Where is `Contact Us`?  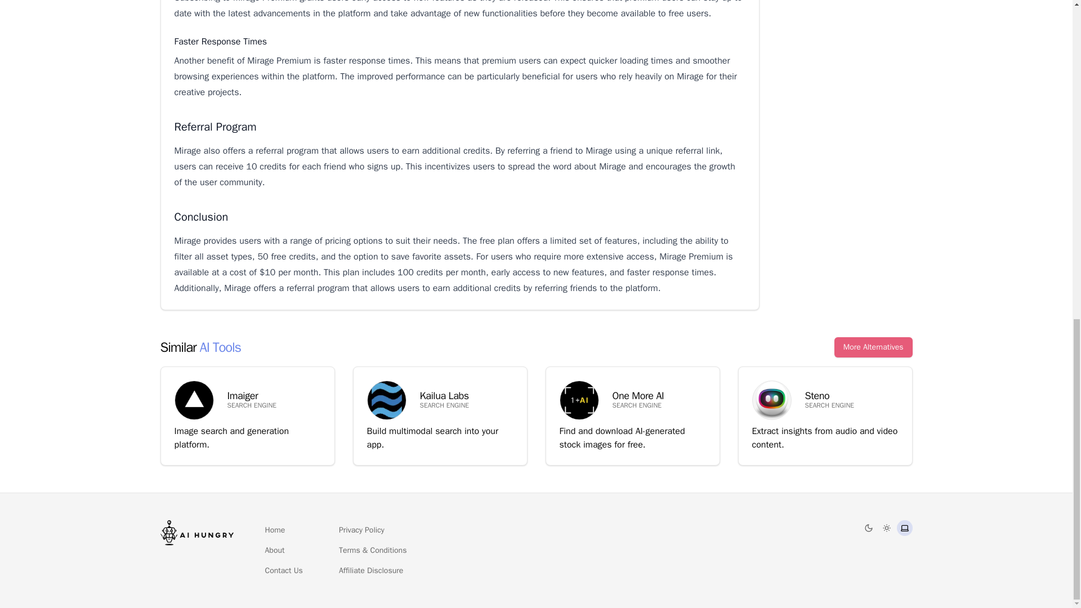
Contact Us is located at coordinates (247, 416).